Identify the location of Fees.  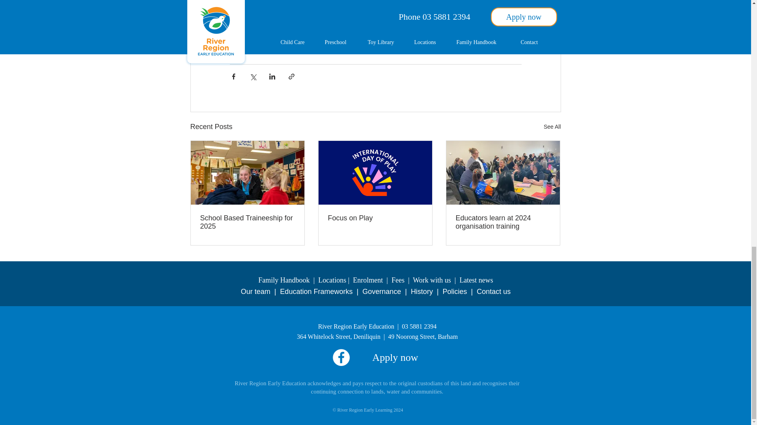
(397, 280).